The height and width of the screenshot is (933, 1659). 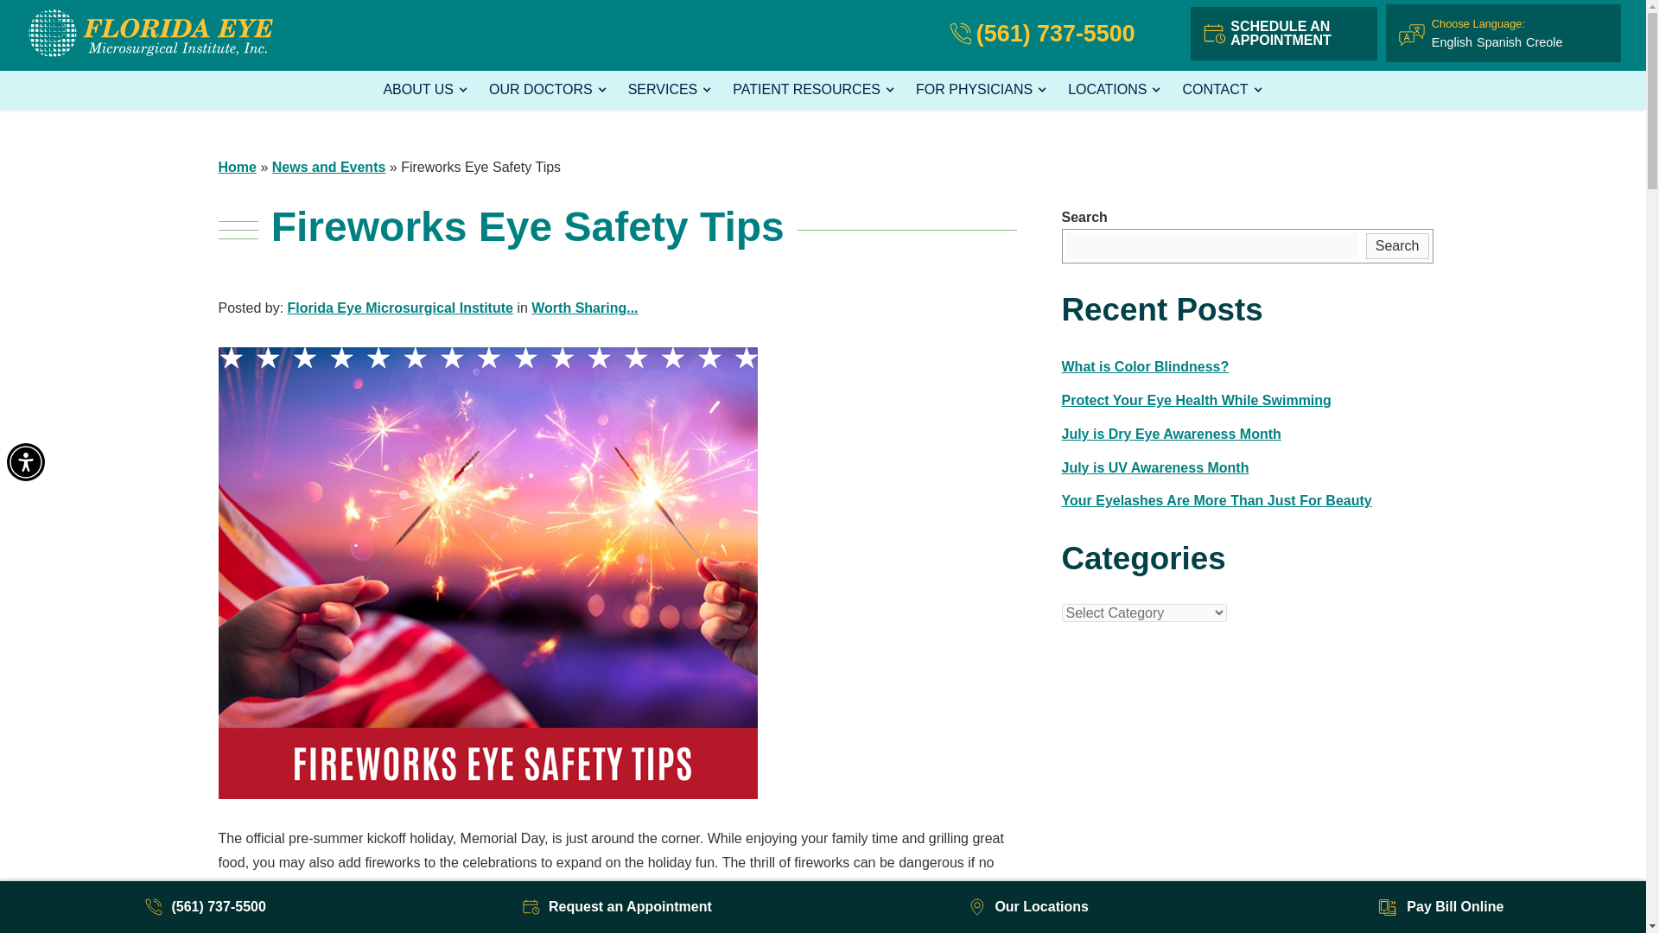 What do you see at coordinates (1544, 42) in the screenshot?
I see `Haitian Creole` at bounding box center [1544, 42].